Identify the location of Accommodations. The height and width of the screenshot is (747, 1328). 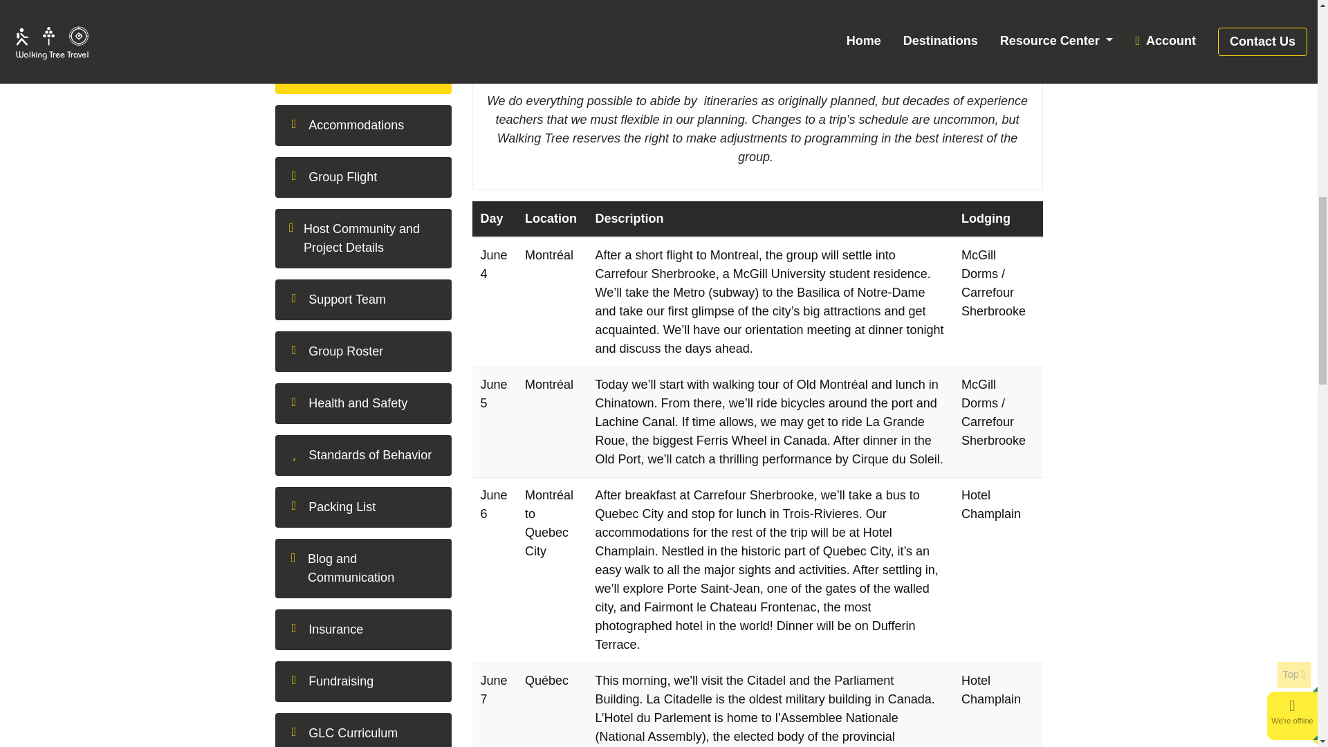
(362, 125).